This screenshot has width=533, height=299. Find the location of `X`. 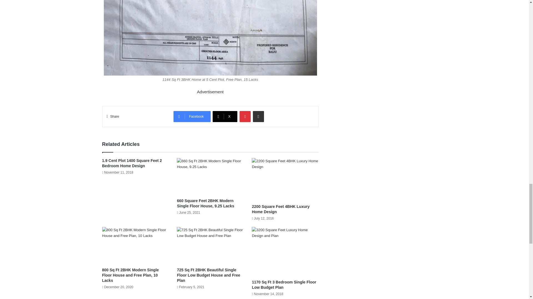

X is located at coordinates (225, 116).